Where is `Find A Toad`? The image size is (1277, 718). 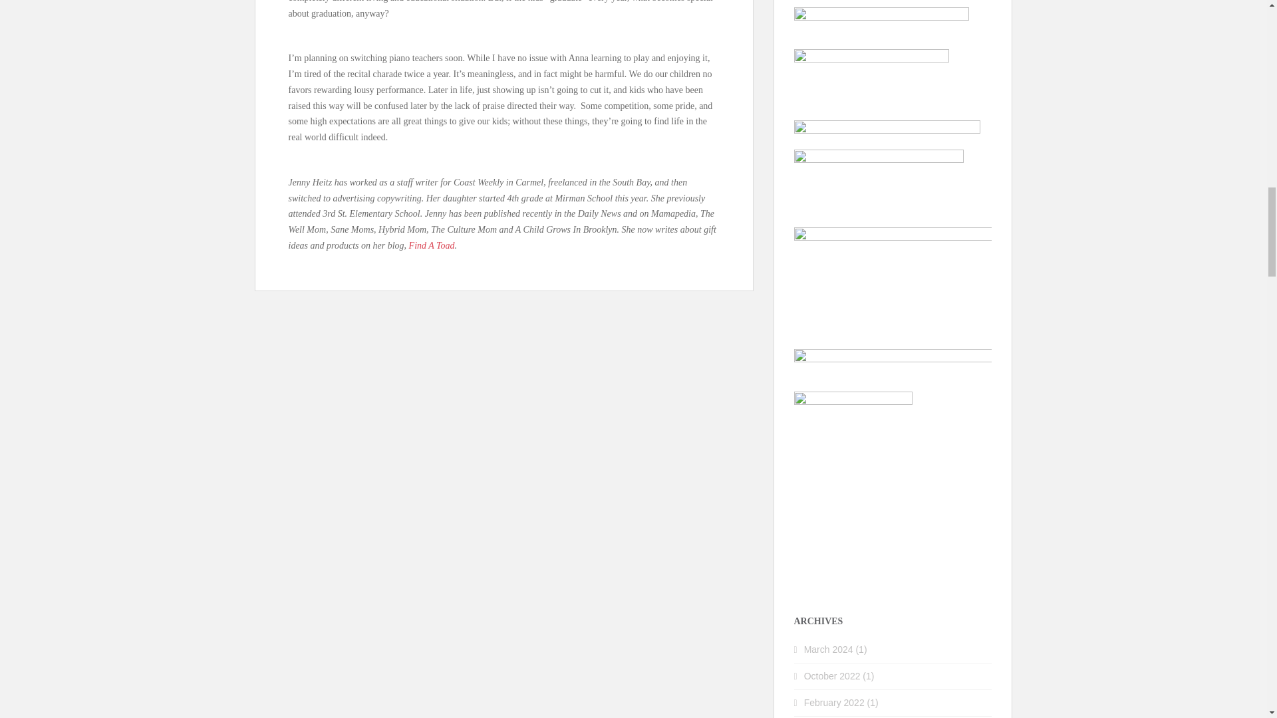
Find A Toad is located at coordinates (431, 245).